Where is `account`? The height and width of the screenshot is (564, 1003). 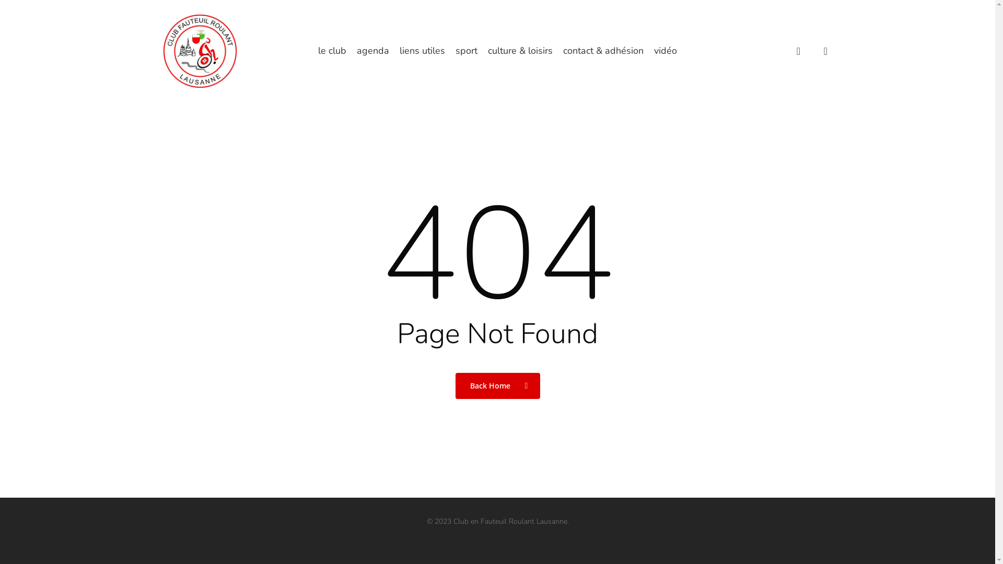
account is located at coordinates (825, 51).